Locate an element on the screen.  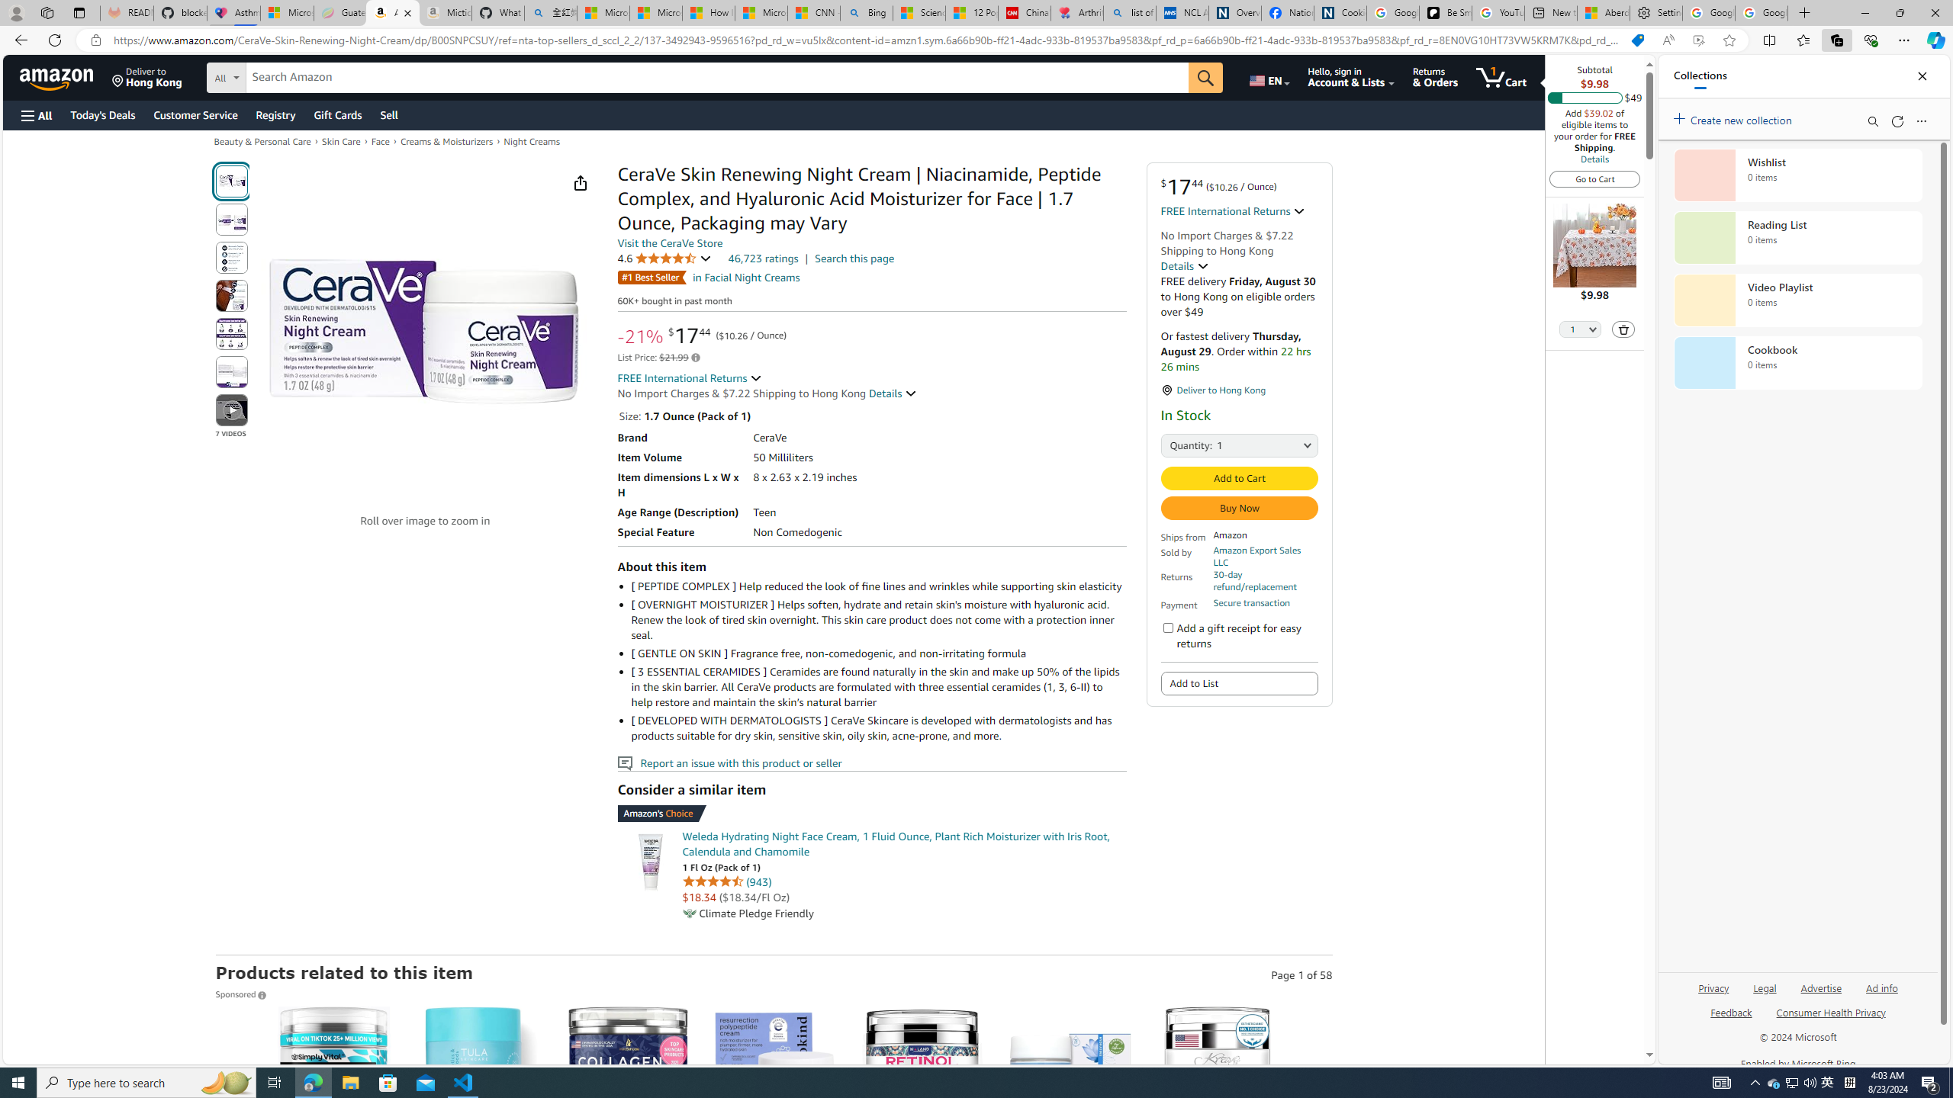
Feedback is located at coordinates (1731, 1011).